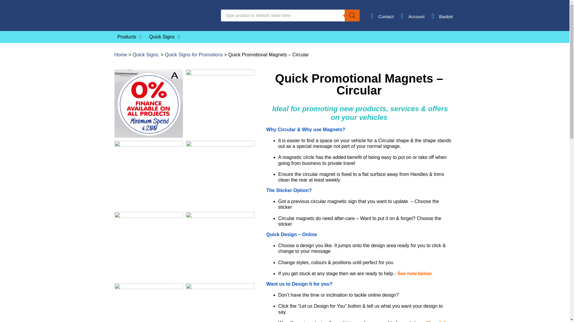 The width and height of the screenshot is (574, 322). I want to click on SND--J, so click(148, 303).